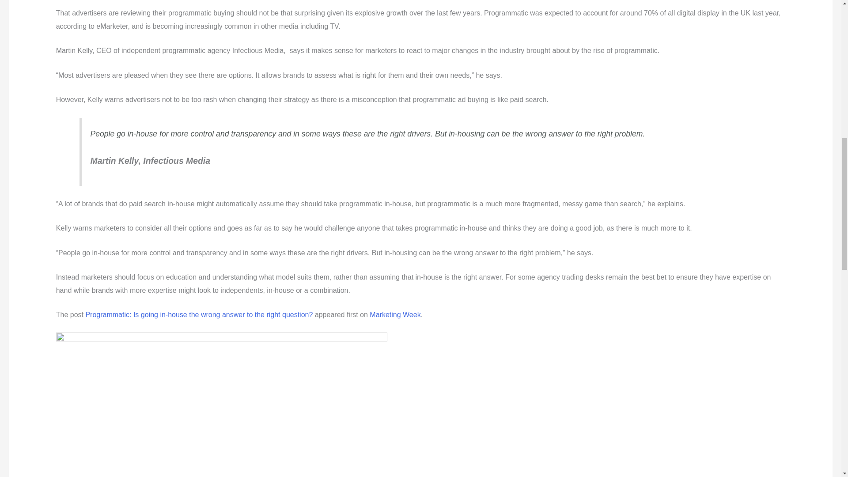 The width and height of the screenshot is (848, 477). What do you see at coordinates (395, 314) in the screenshot?
I see `Marketing Week` at bounding box center [395, 314].